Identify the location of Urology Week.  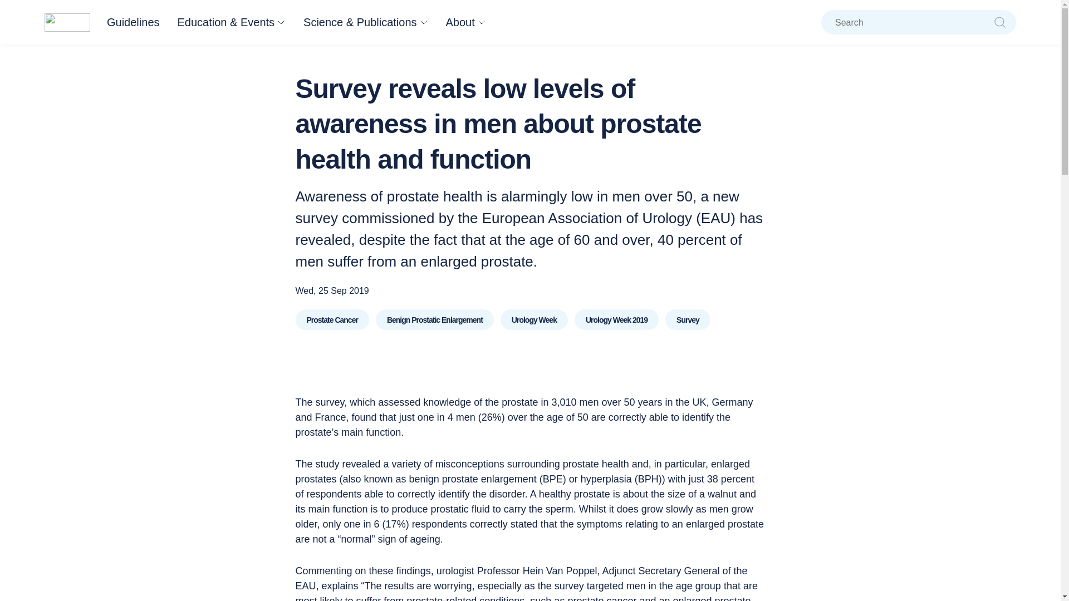
(533, 319).